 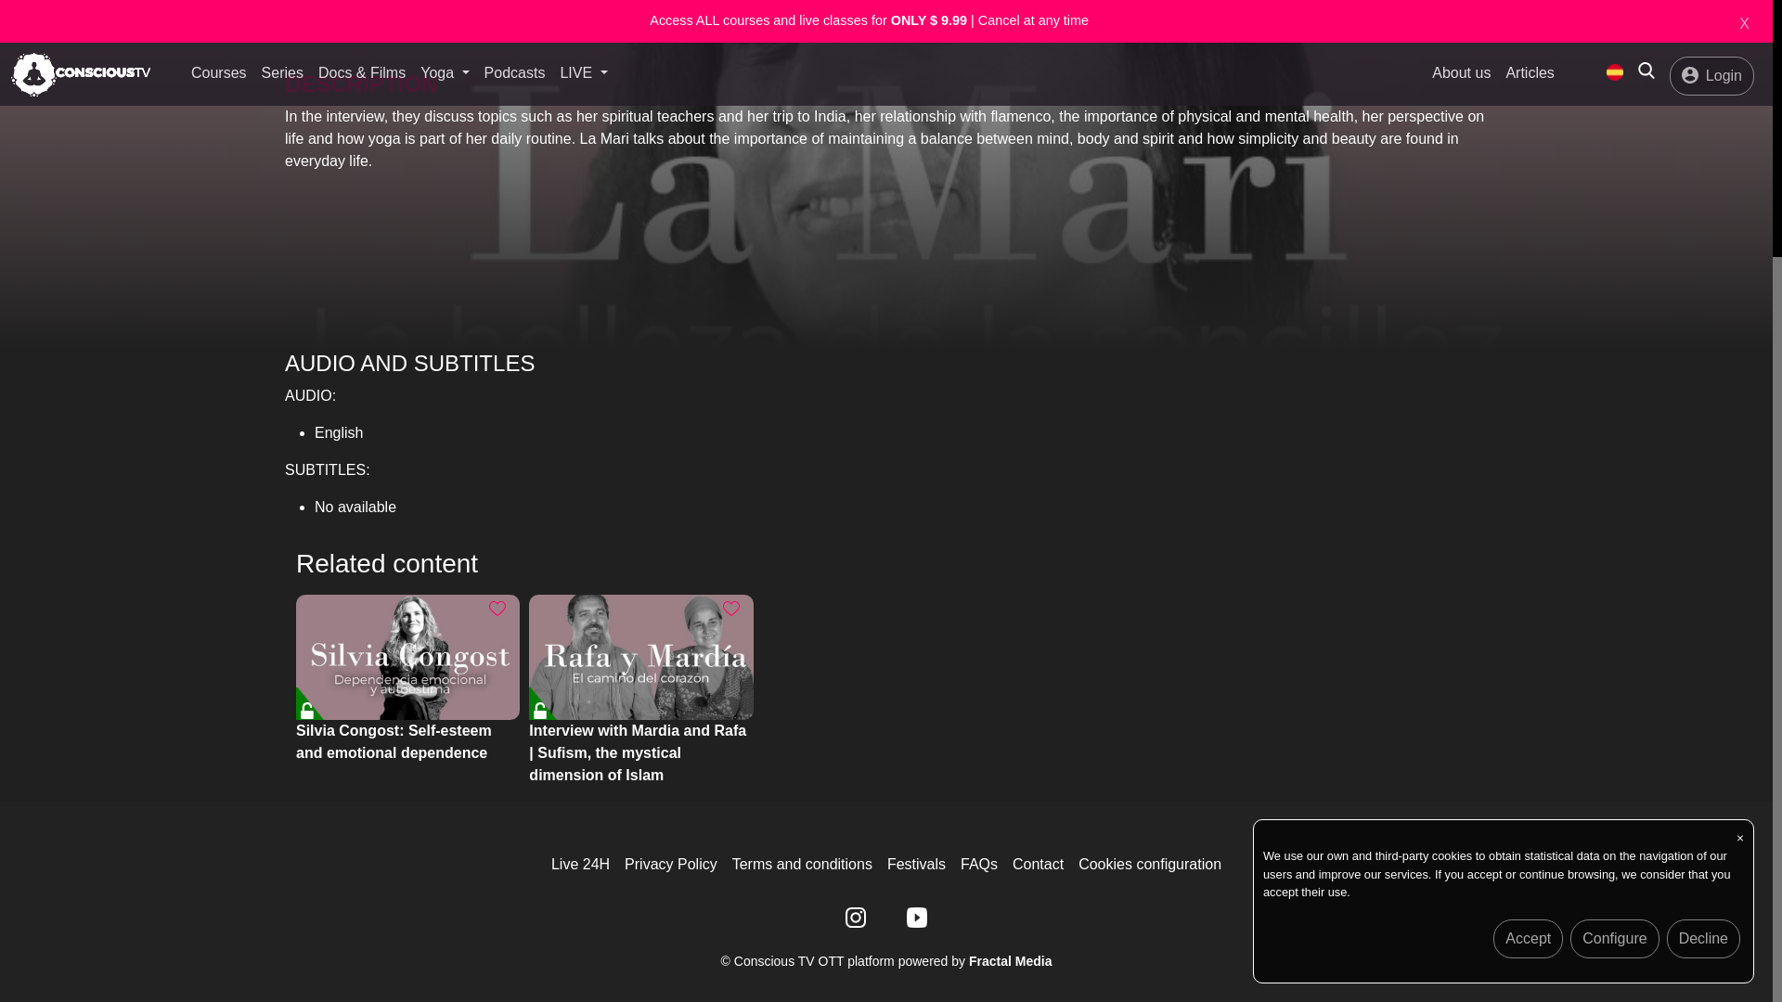 What do you see at coordinates (497, 609) in the screenshot?
I see `Add to favorites` at bounding box center [497, 609].